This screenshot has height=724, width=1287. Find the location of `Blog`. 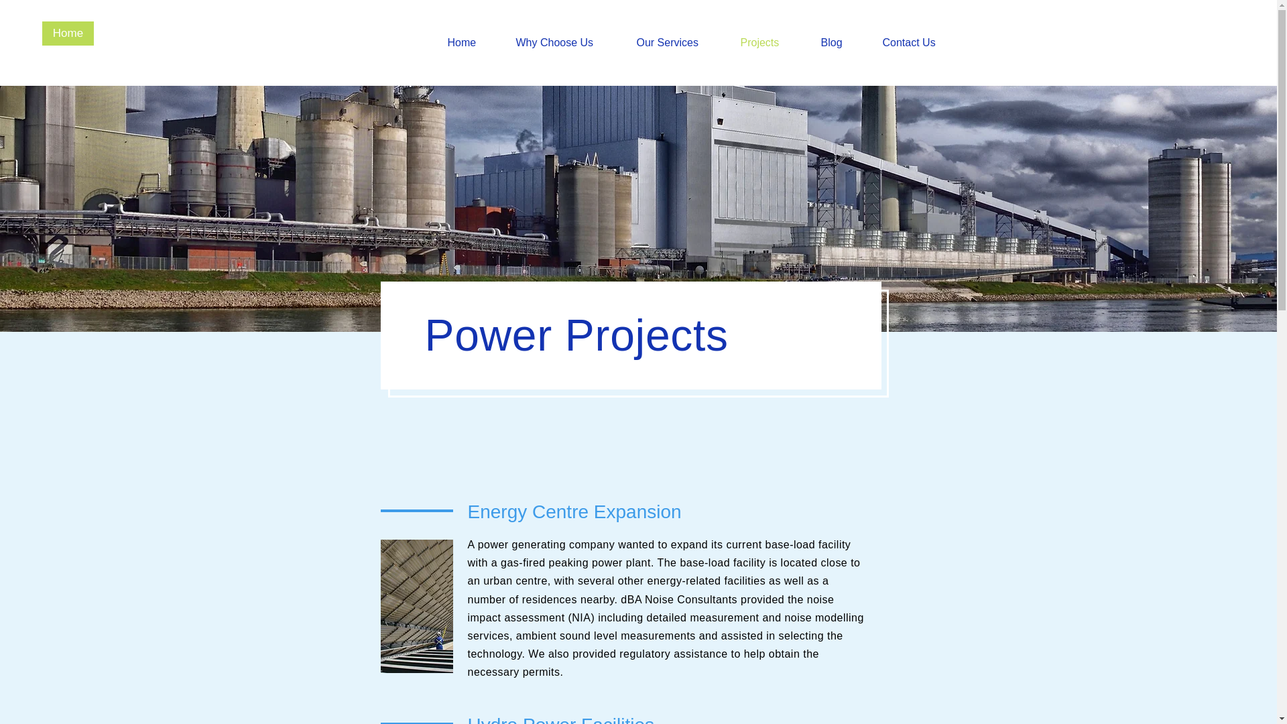

Blog is located at coordinates (841, 42).